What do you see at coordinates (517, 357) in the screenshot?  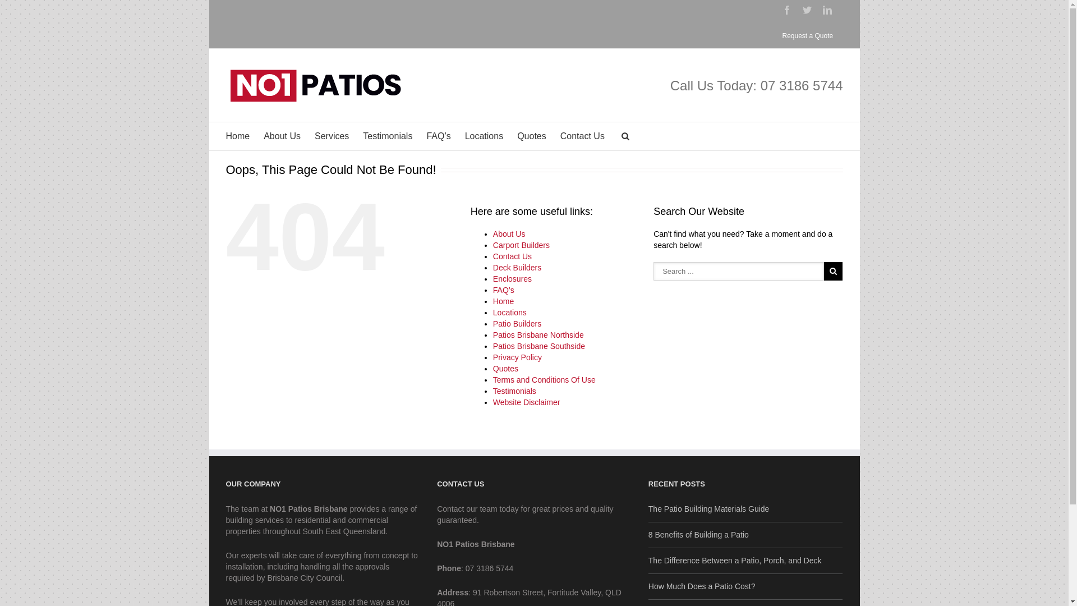 I see `Privacy Policy` at bounding box center [517, 357].